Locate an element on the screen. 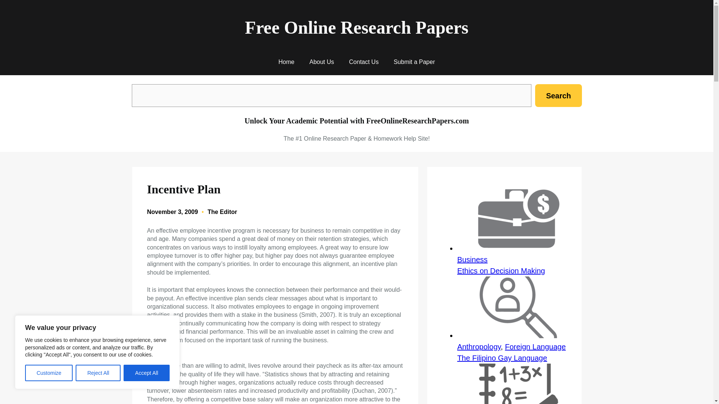  Search is located at coordinates (558, 95).